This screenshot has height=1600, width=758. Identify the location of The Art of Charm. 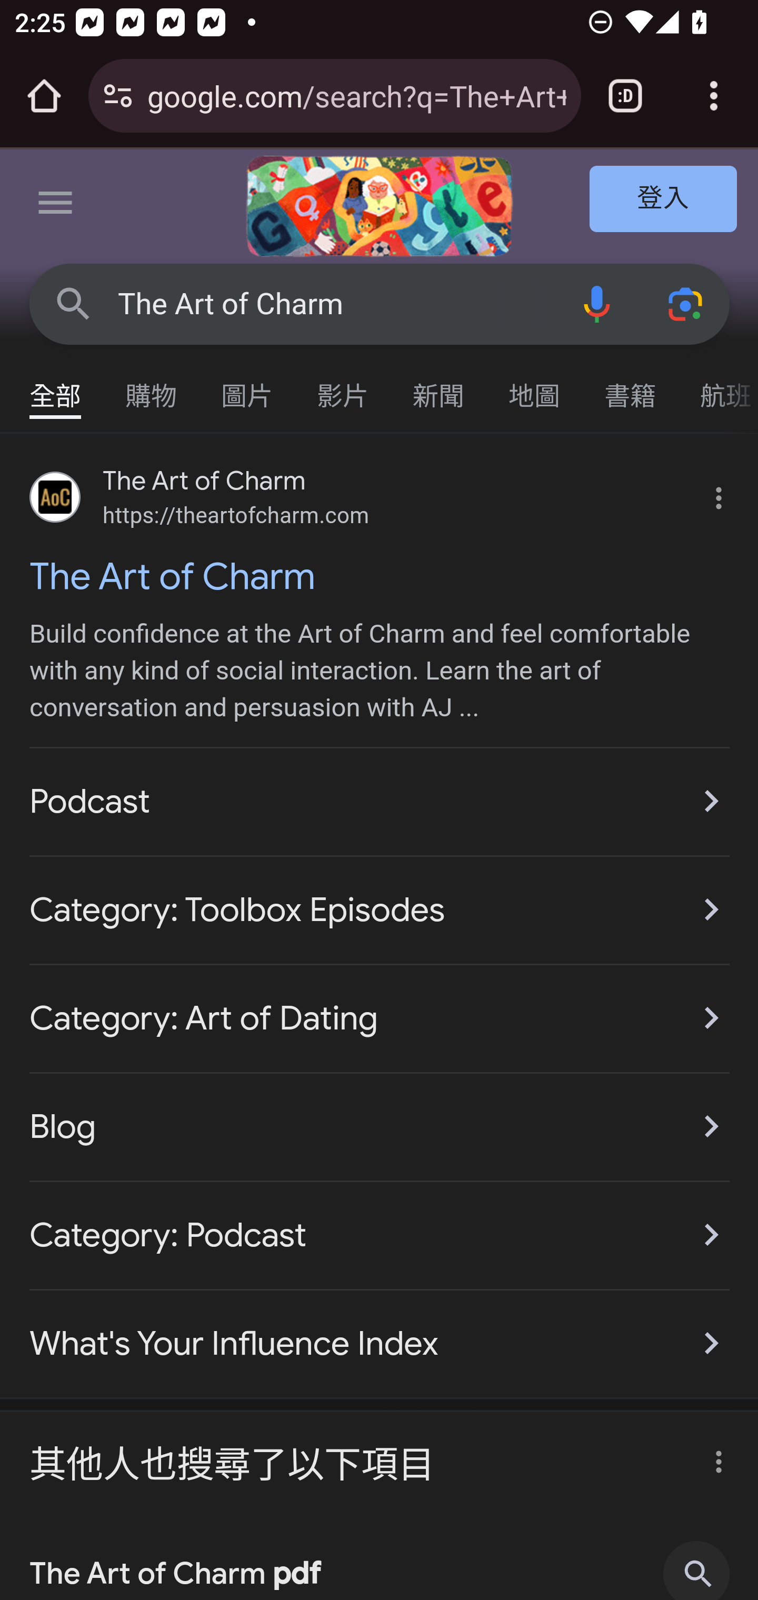
(335, 304).